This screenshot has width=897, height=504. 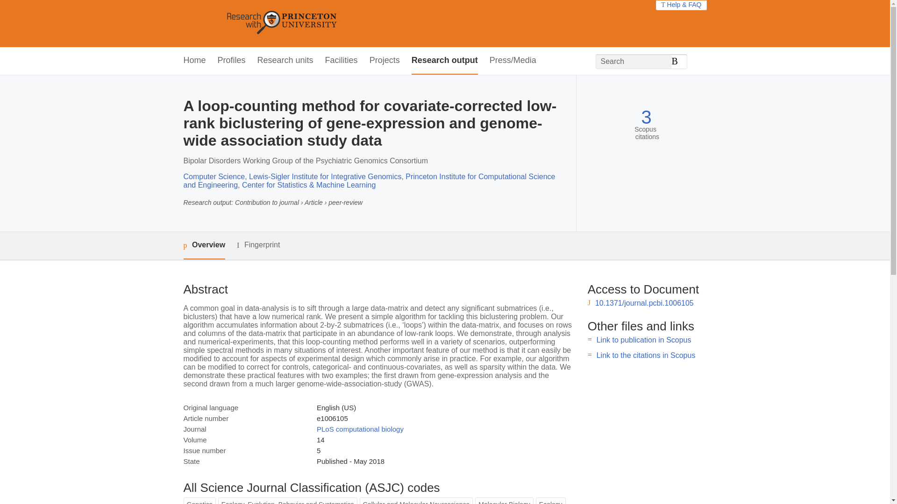 I want to click on Overview, so click(x=204, y=245).